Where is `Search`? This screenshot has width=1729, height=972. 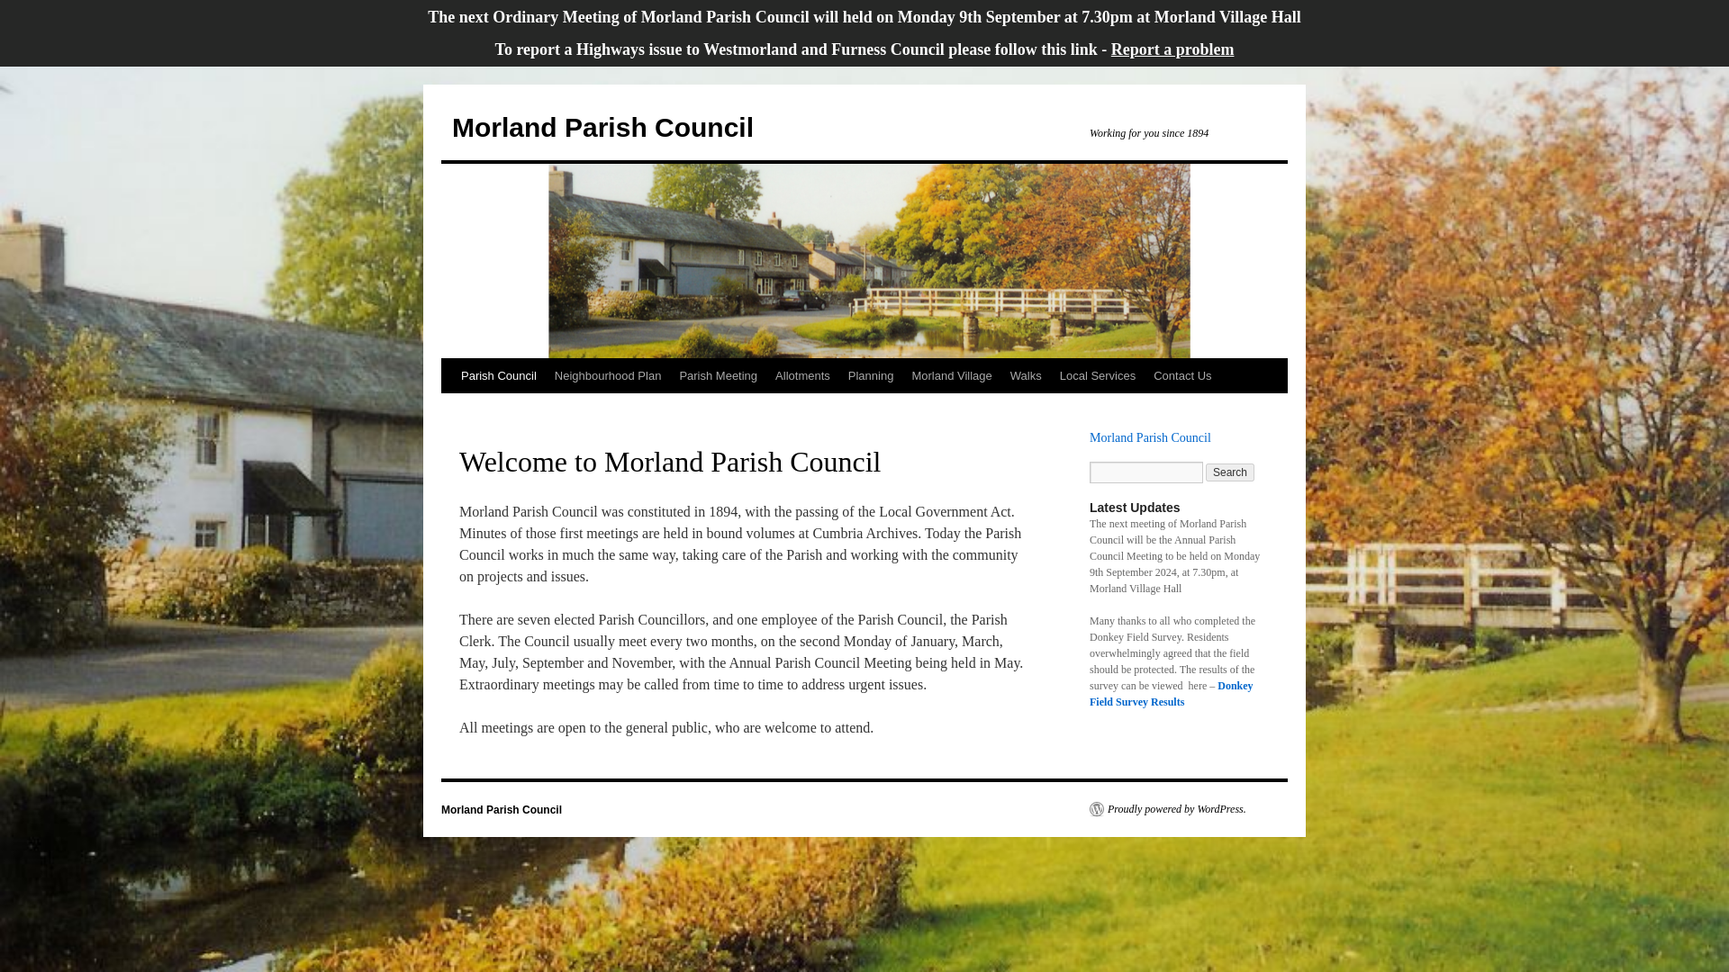 Search is located at coordinates (1230, 472).